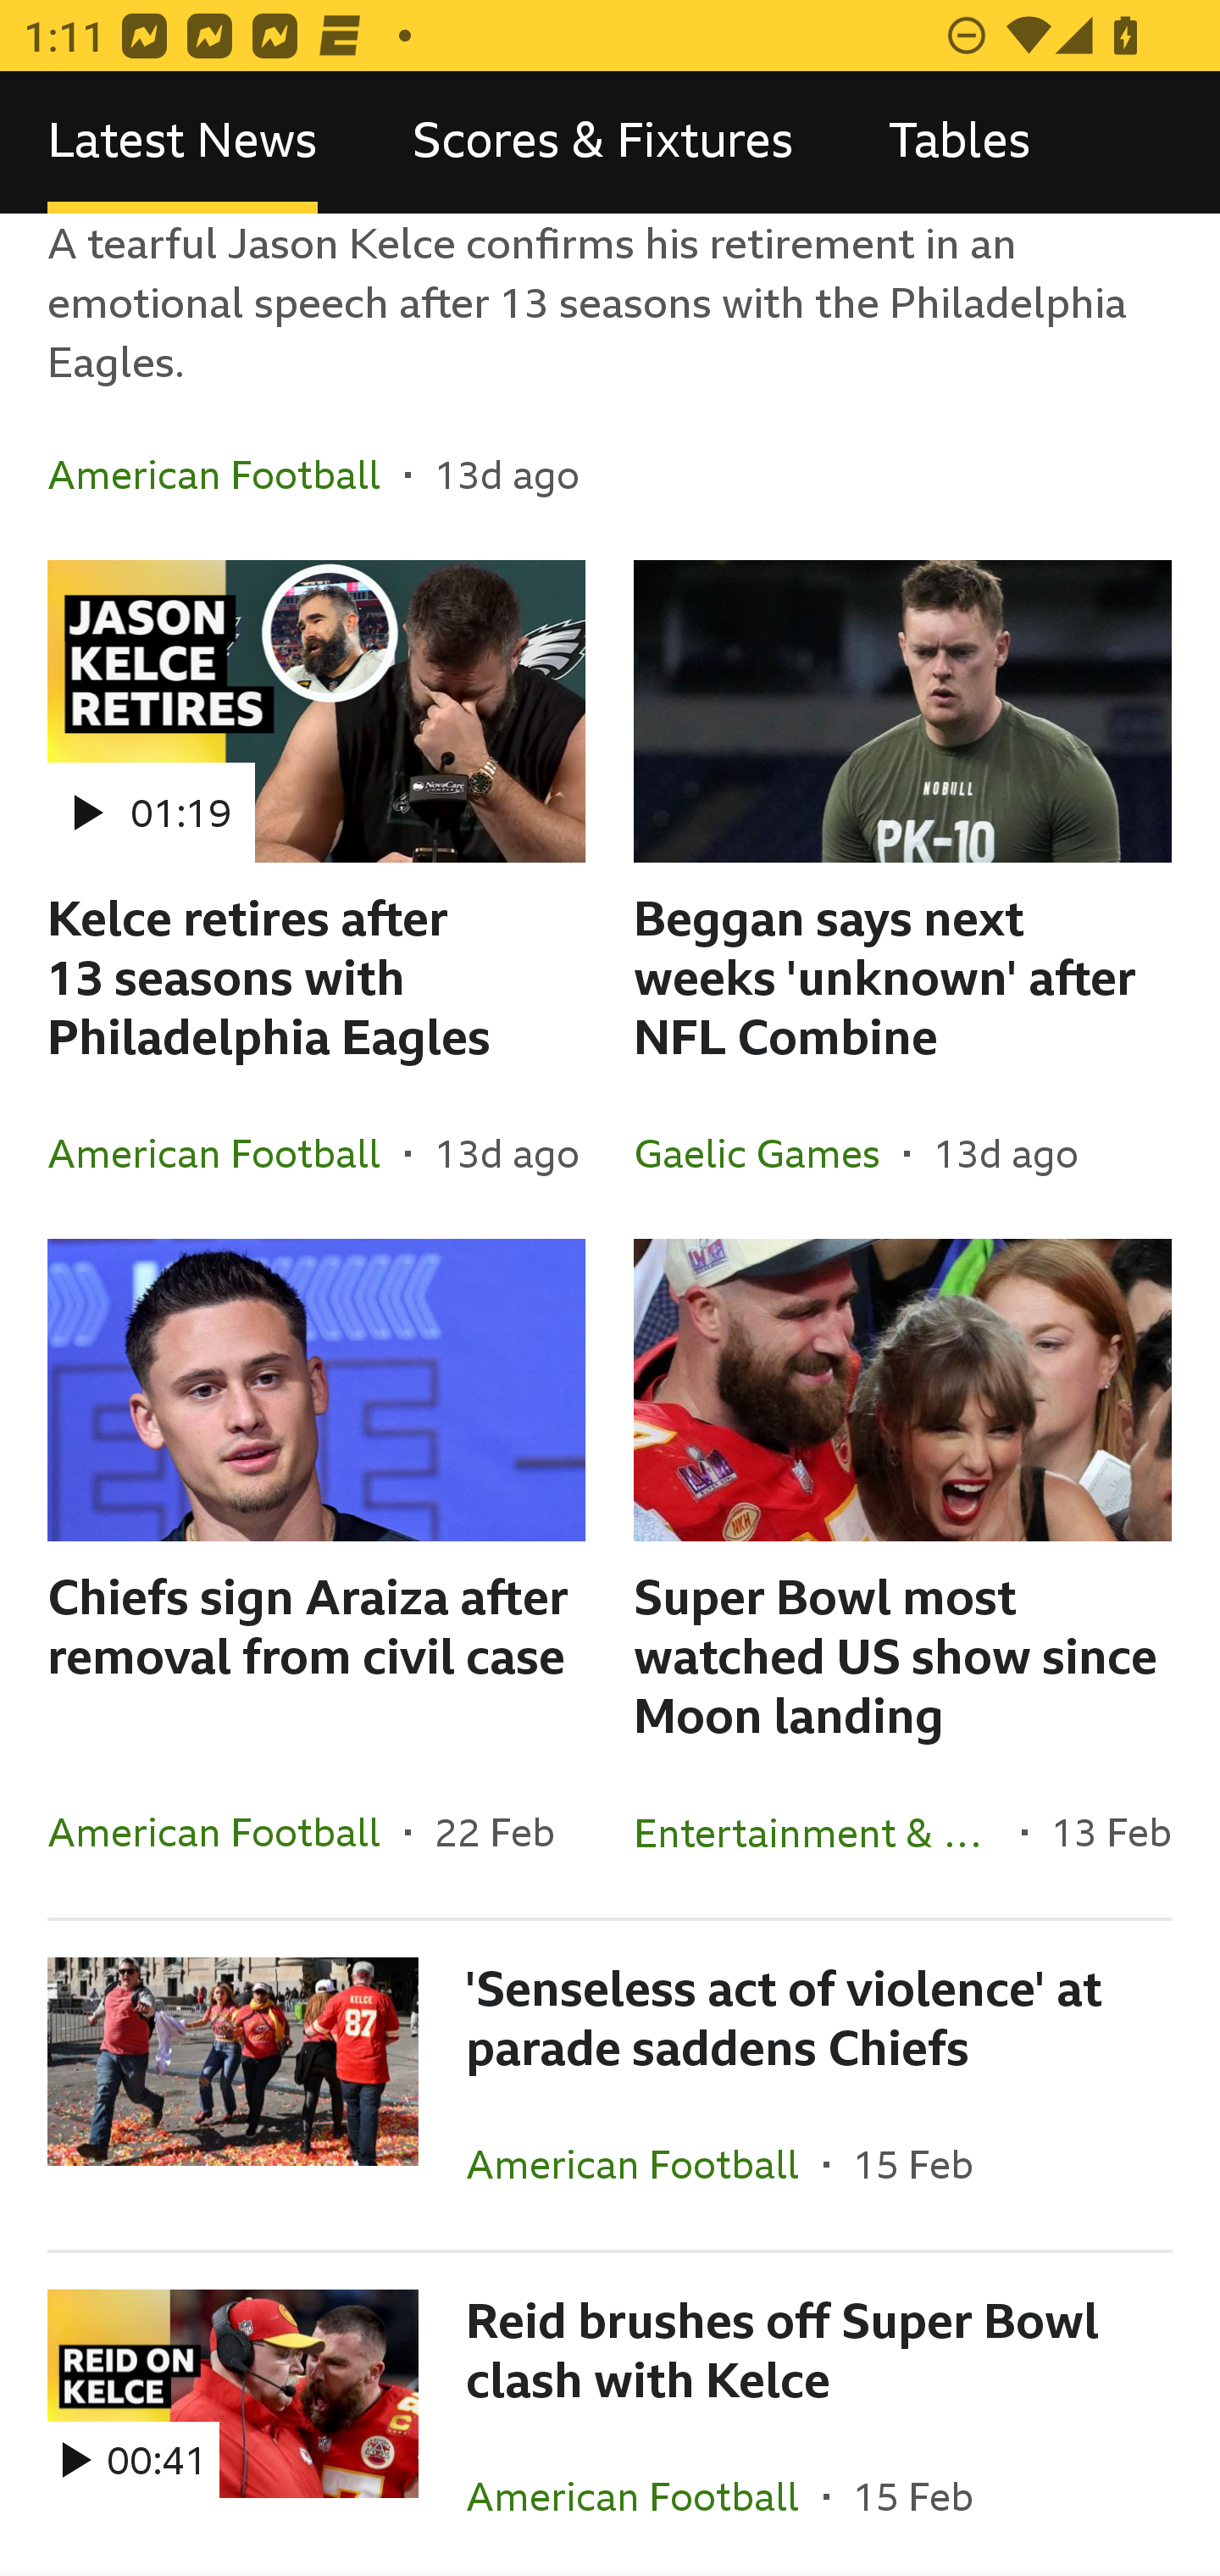  What do you see at coordinates (182, 142) in the screenshot?
I see `Latest News, selected Latest News` at bounding box center [182, 142].